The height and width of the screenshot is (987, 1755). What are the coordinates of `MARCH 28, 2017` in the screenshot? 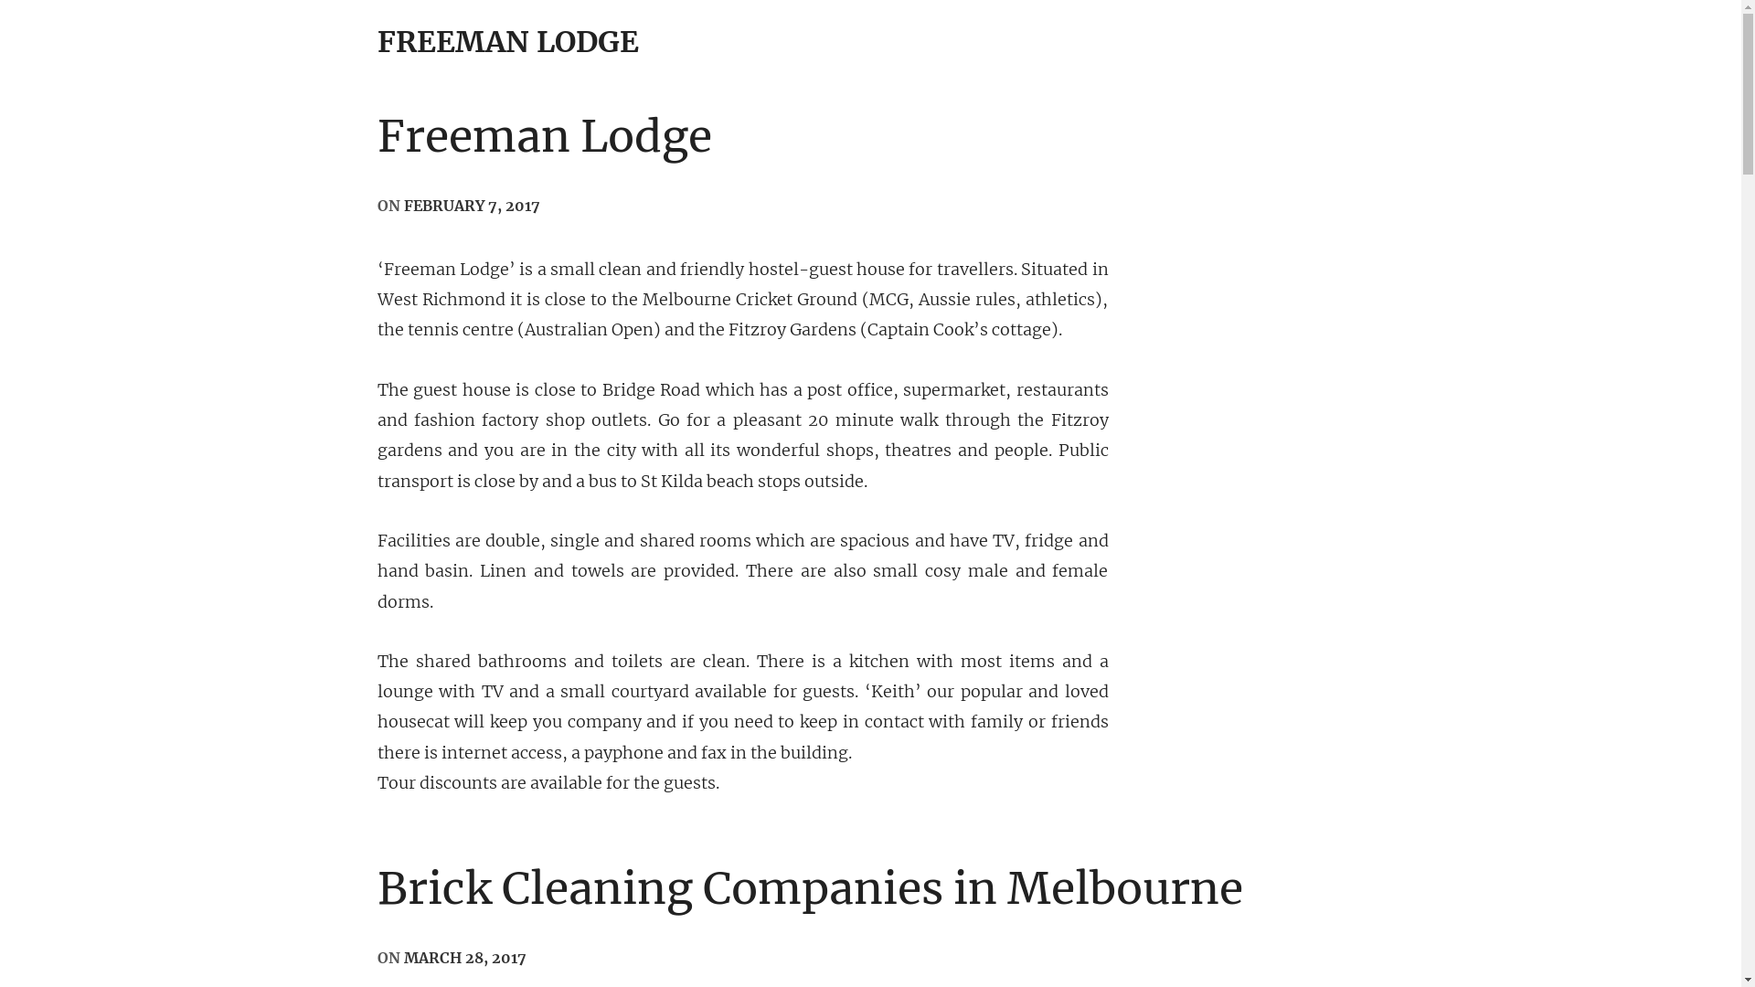 It's located at (465, 960).